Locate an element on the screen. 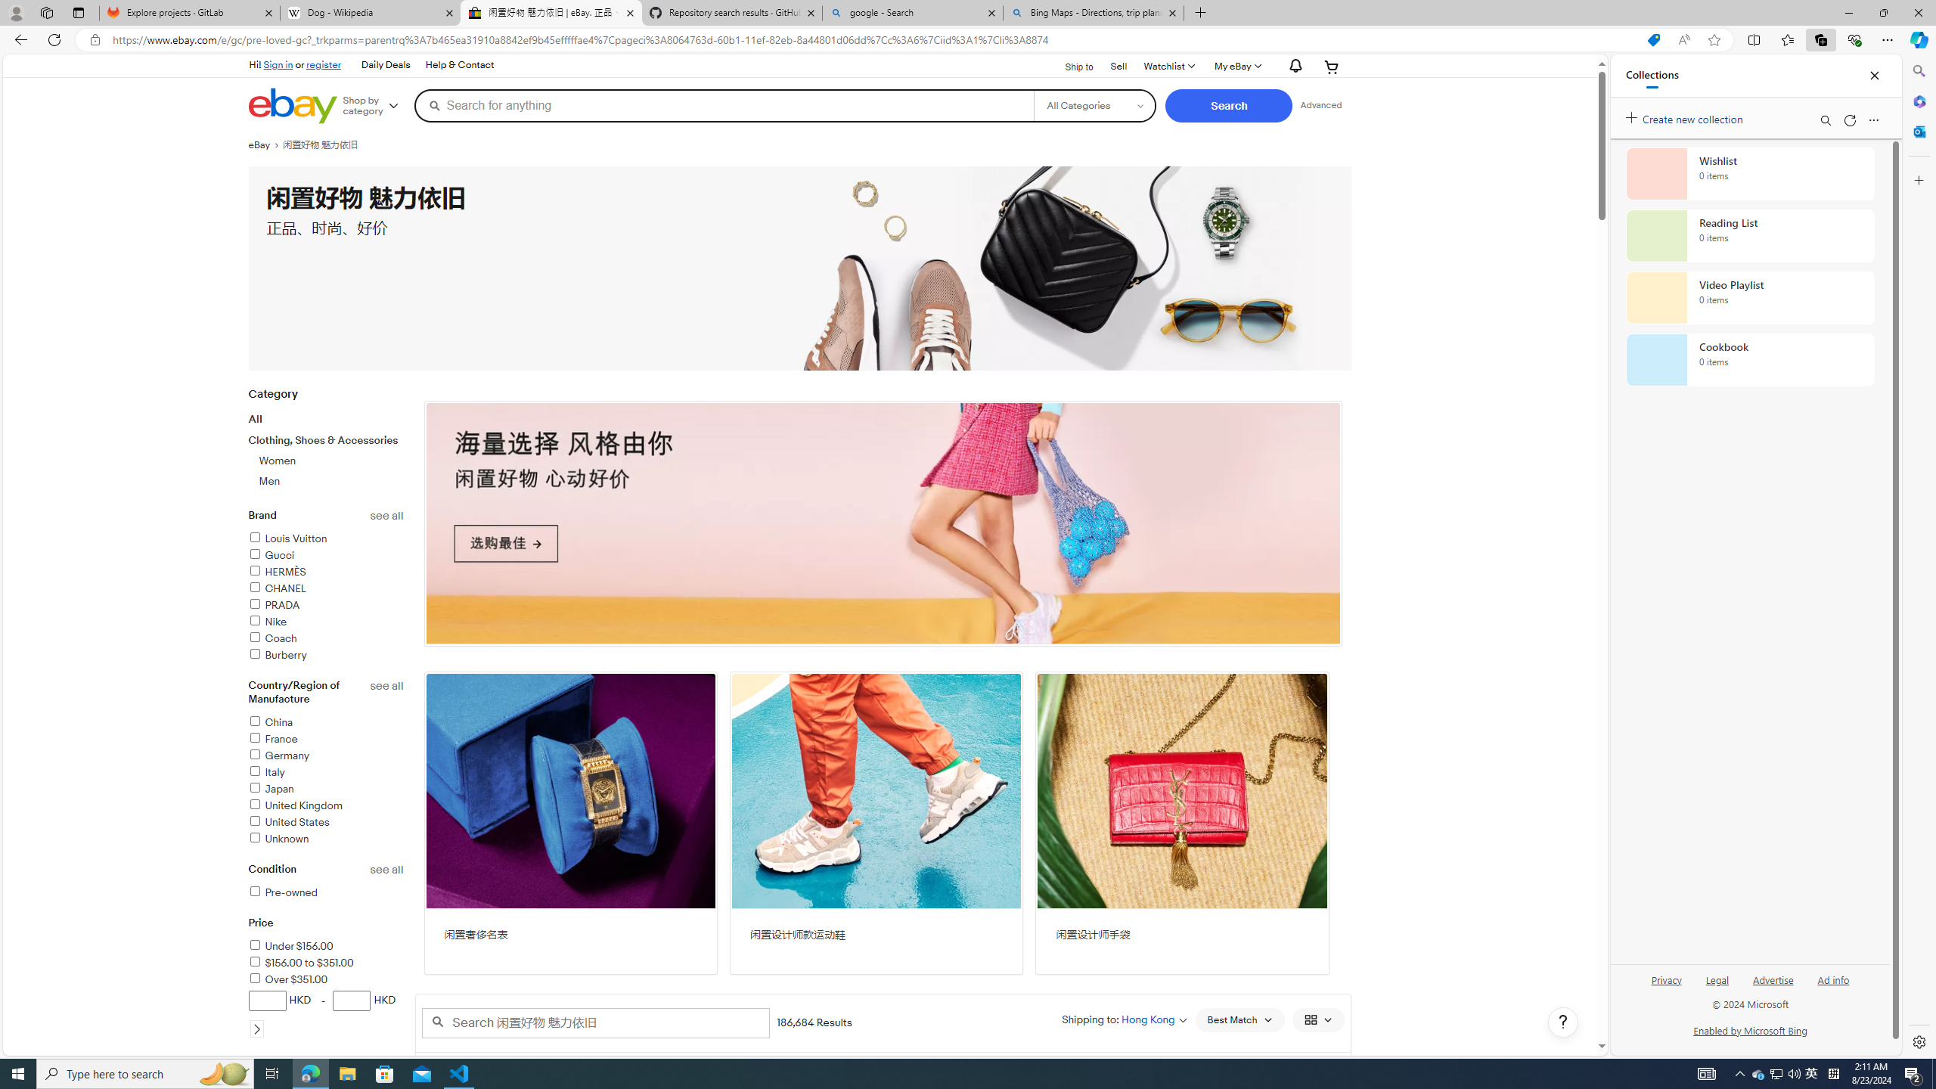 Image resolution: width=1936 pixels, height=1089 pixels. Unknown is located at coordinates (326, 839).